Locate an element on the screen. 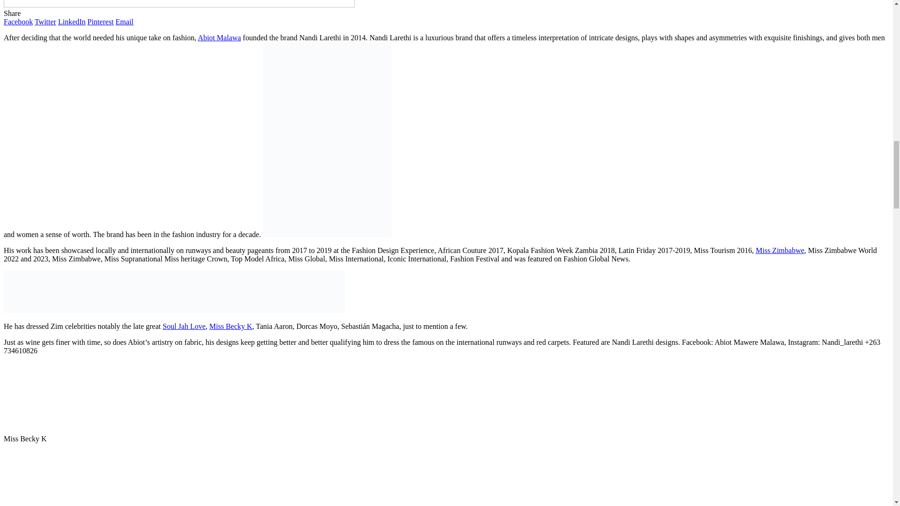 Image resolution: width=900 pixels, height=506 pixels. Facebook is located at coordinates (18, 22).